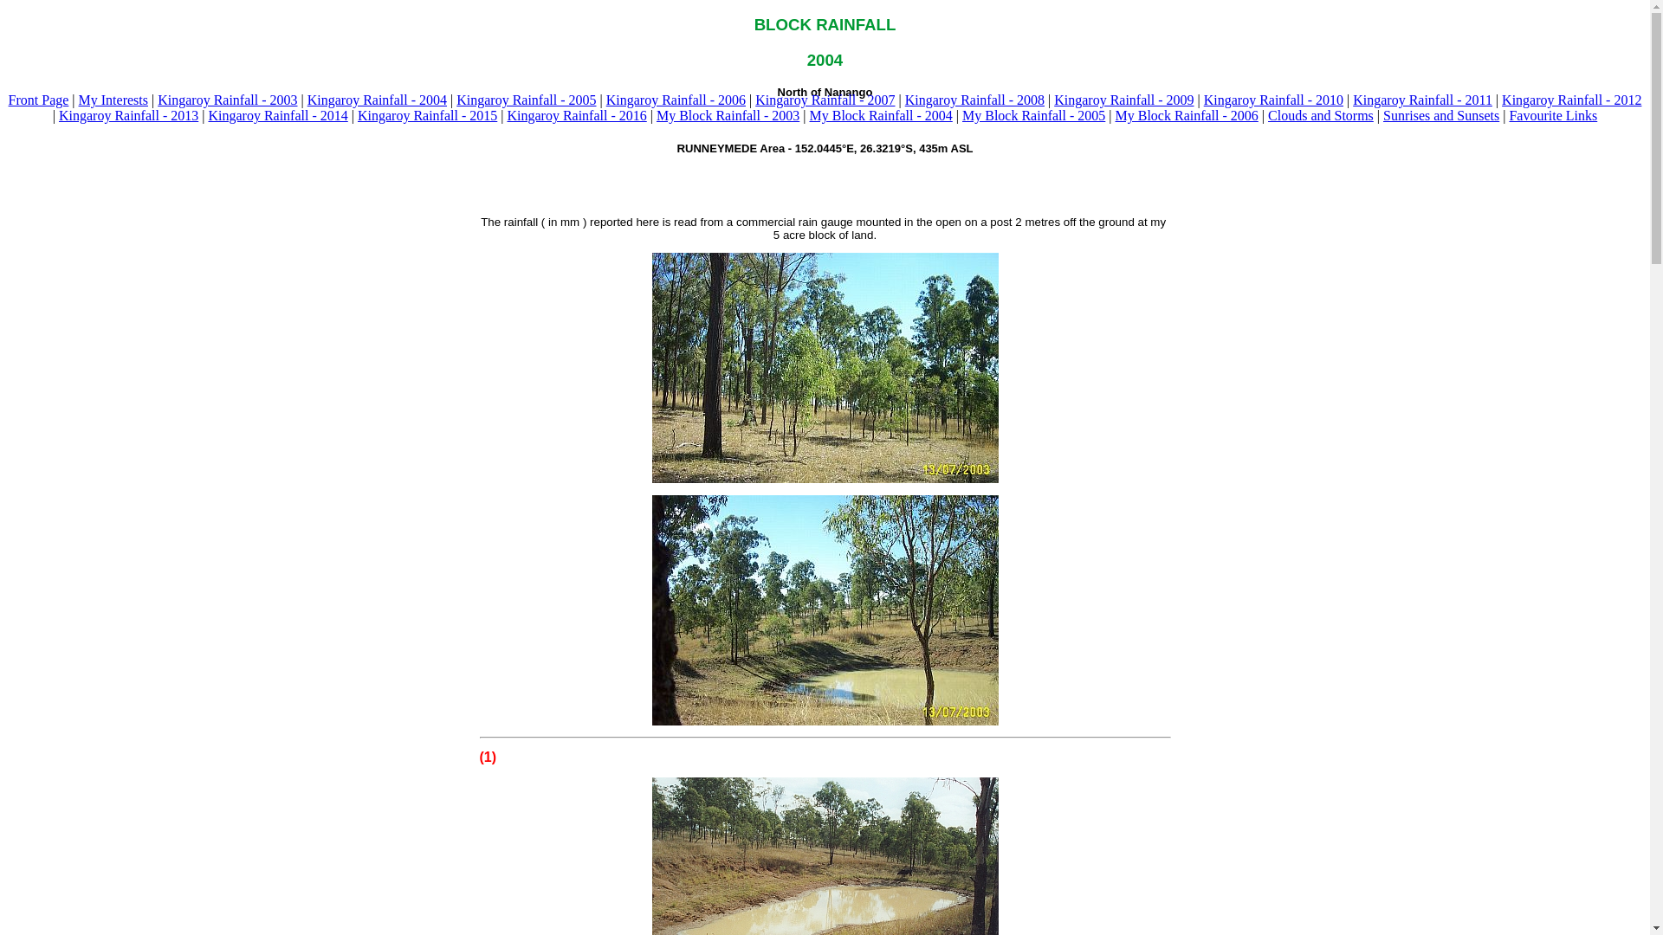 The image size is (1663, 935). What do you see at coordinates (825, 100) in the screenshot?
I see `Kingaroy Rainfall - 2007` at bounding box center [825, 100].